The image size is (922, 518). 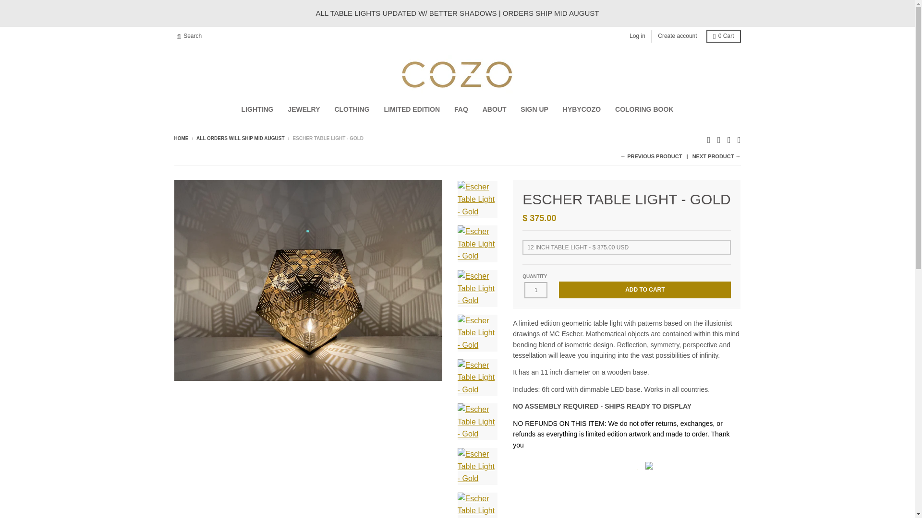 What do you see at coordinates (240, 138) in the screenshot?
I see `ALL ORDERS WILL SHIP MID AUGUST` at bounding box center [240, 138].